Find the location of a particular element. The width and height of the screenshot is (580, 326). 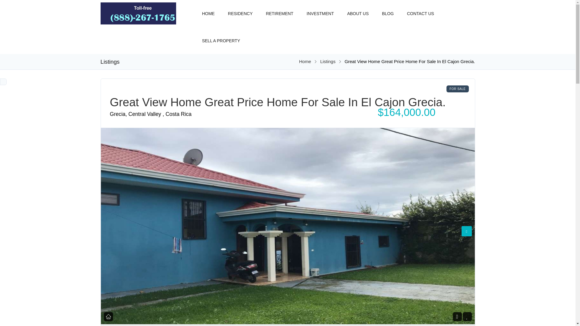

INVESTMENT is located at coordinates (320, 11).